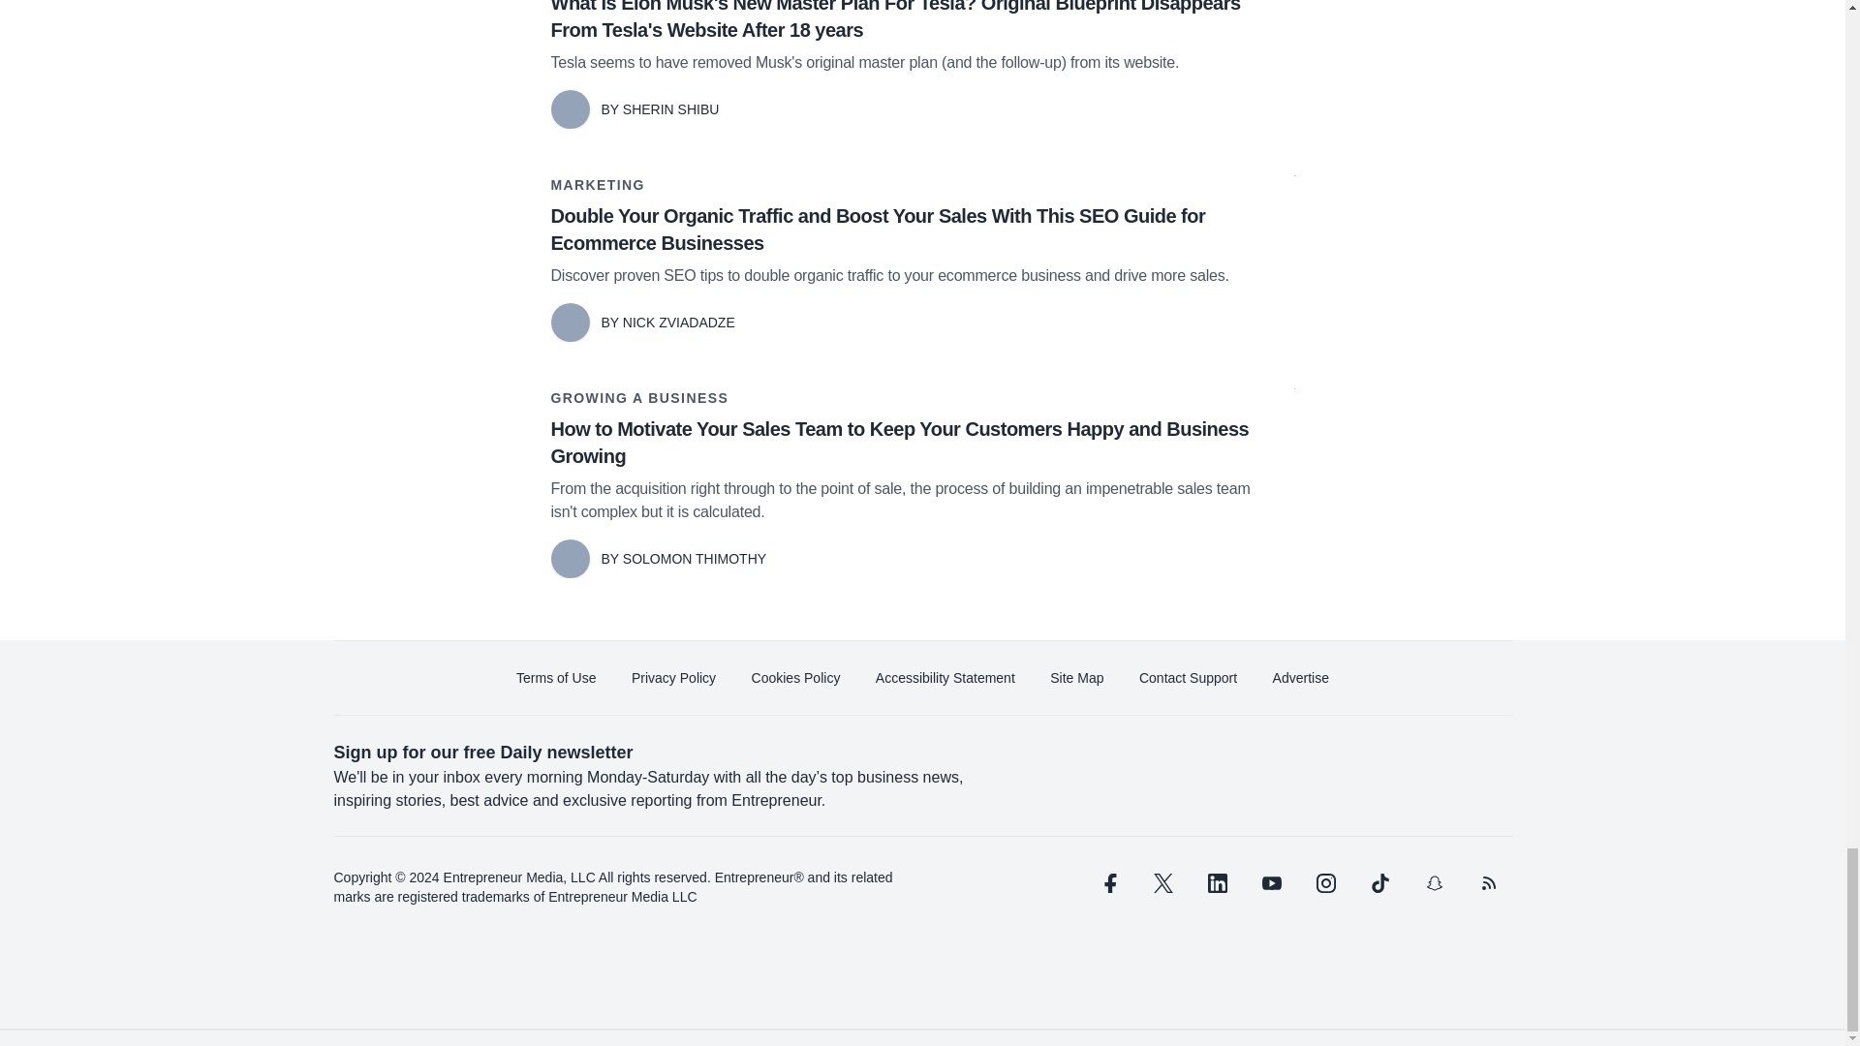 This screenshot has height=1046, width=1860. Describe the element at coordinates (1217, 883) in the screenshot. I see `linkedin` at that location.